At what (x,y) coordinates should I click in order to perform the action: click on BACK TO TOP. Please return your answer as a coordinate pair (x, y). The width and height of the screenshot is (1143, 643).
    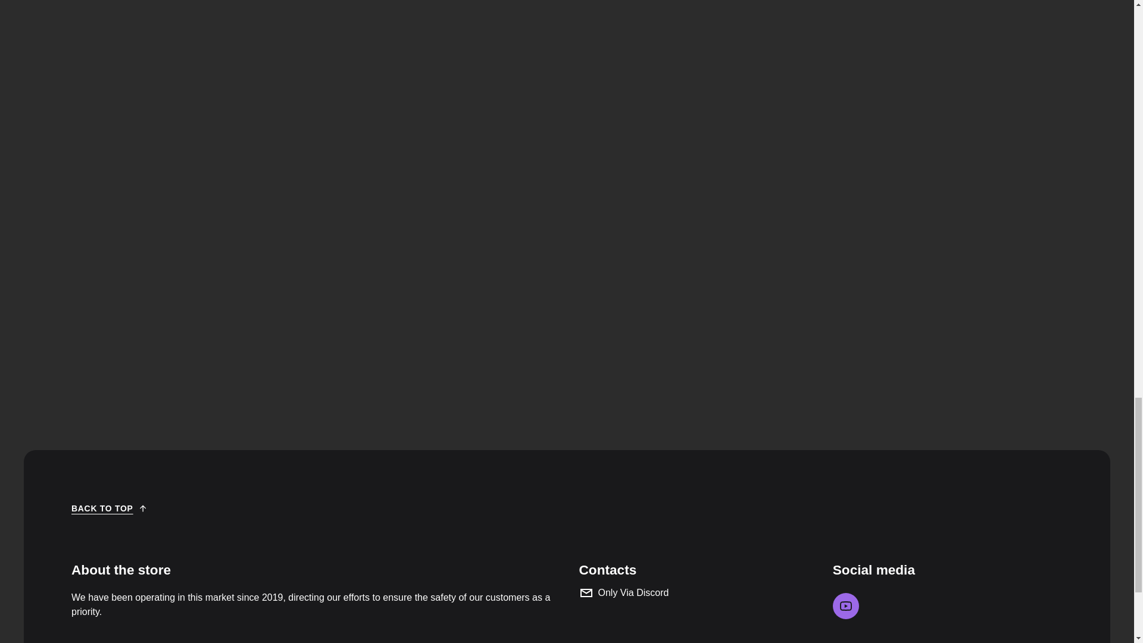
    Looking at the image, I should click on (109, 508).